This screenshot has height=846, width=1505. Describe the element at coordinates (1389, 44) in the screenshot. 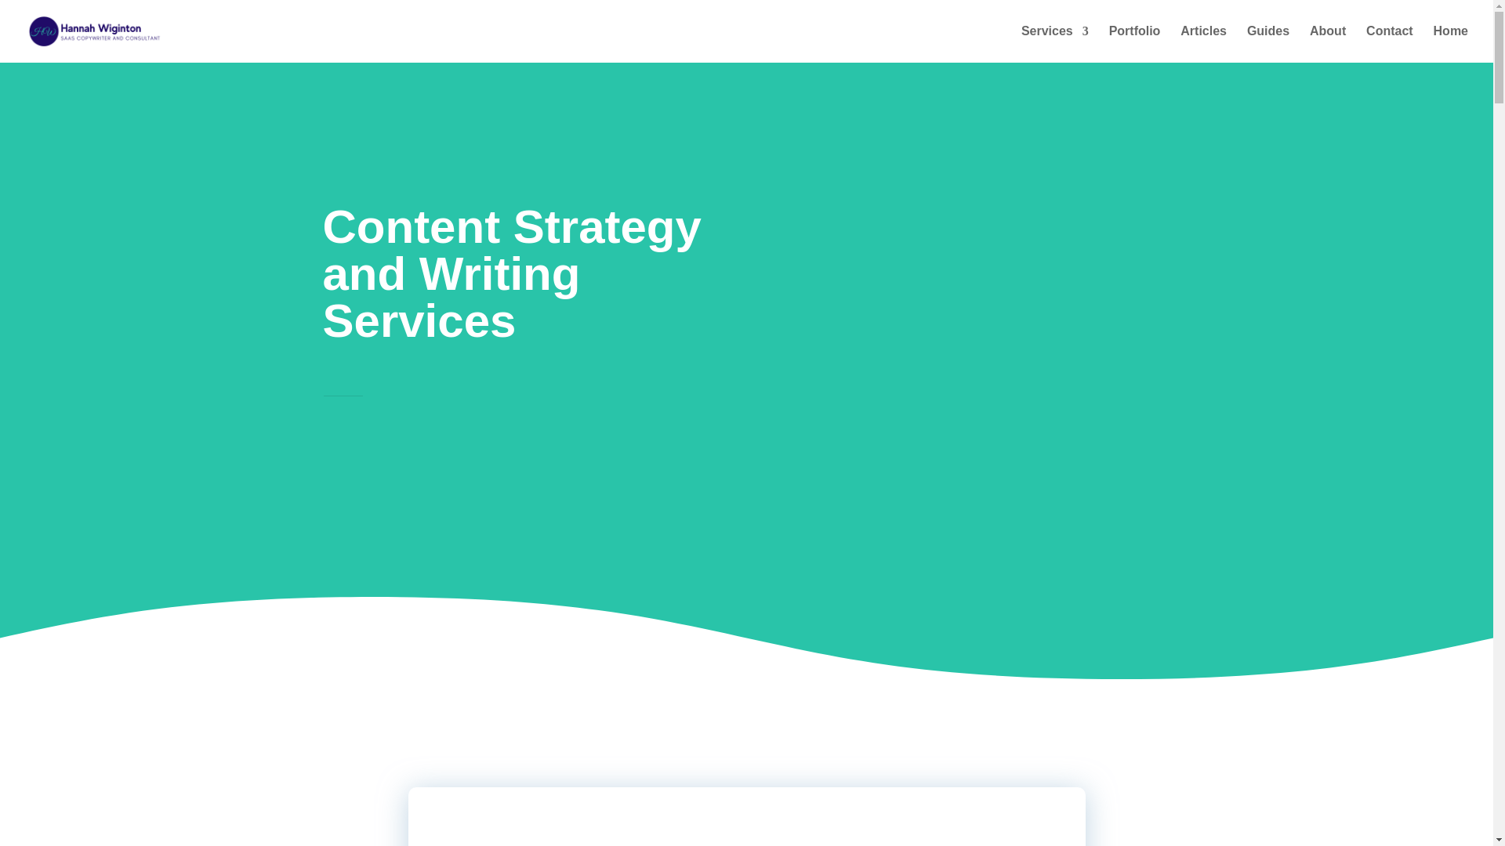

I see `Contact` at that location.